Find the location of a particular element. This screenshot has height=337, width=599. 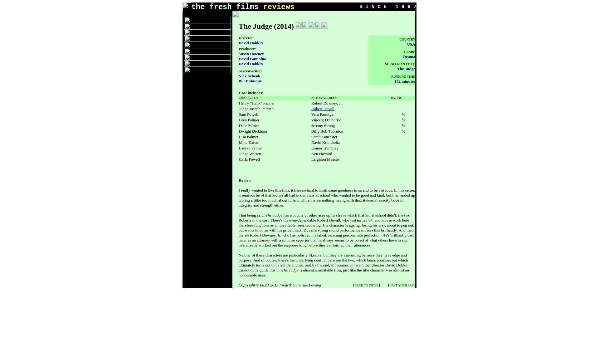

Robert Duvall is located at coordinates (323, 109).